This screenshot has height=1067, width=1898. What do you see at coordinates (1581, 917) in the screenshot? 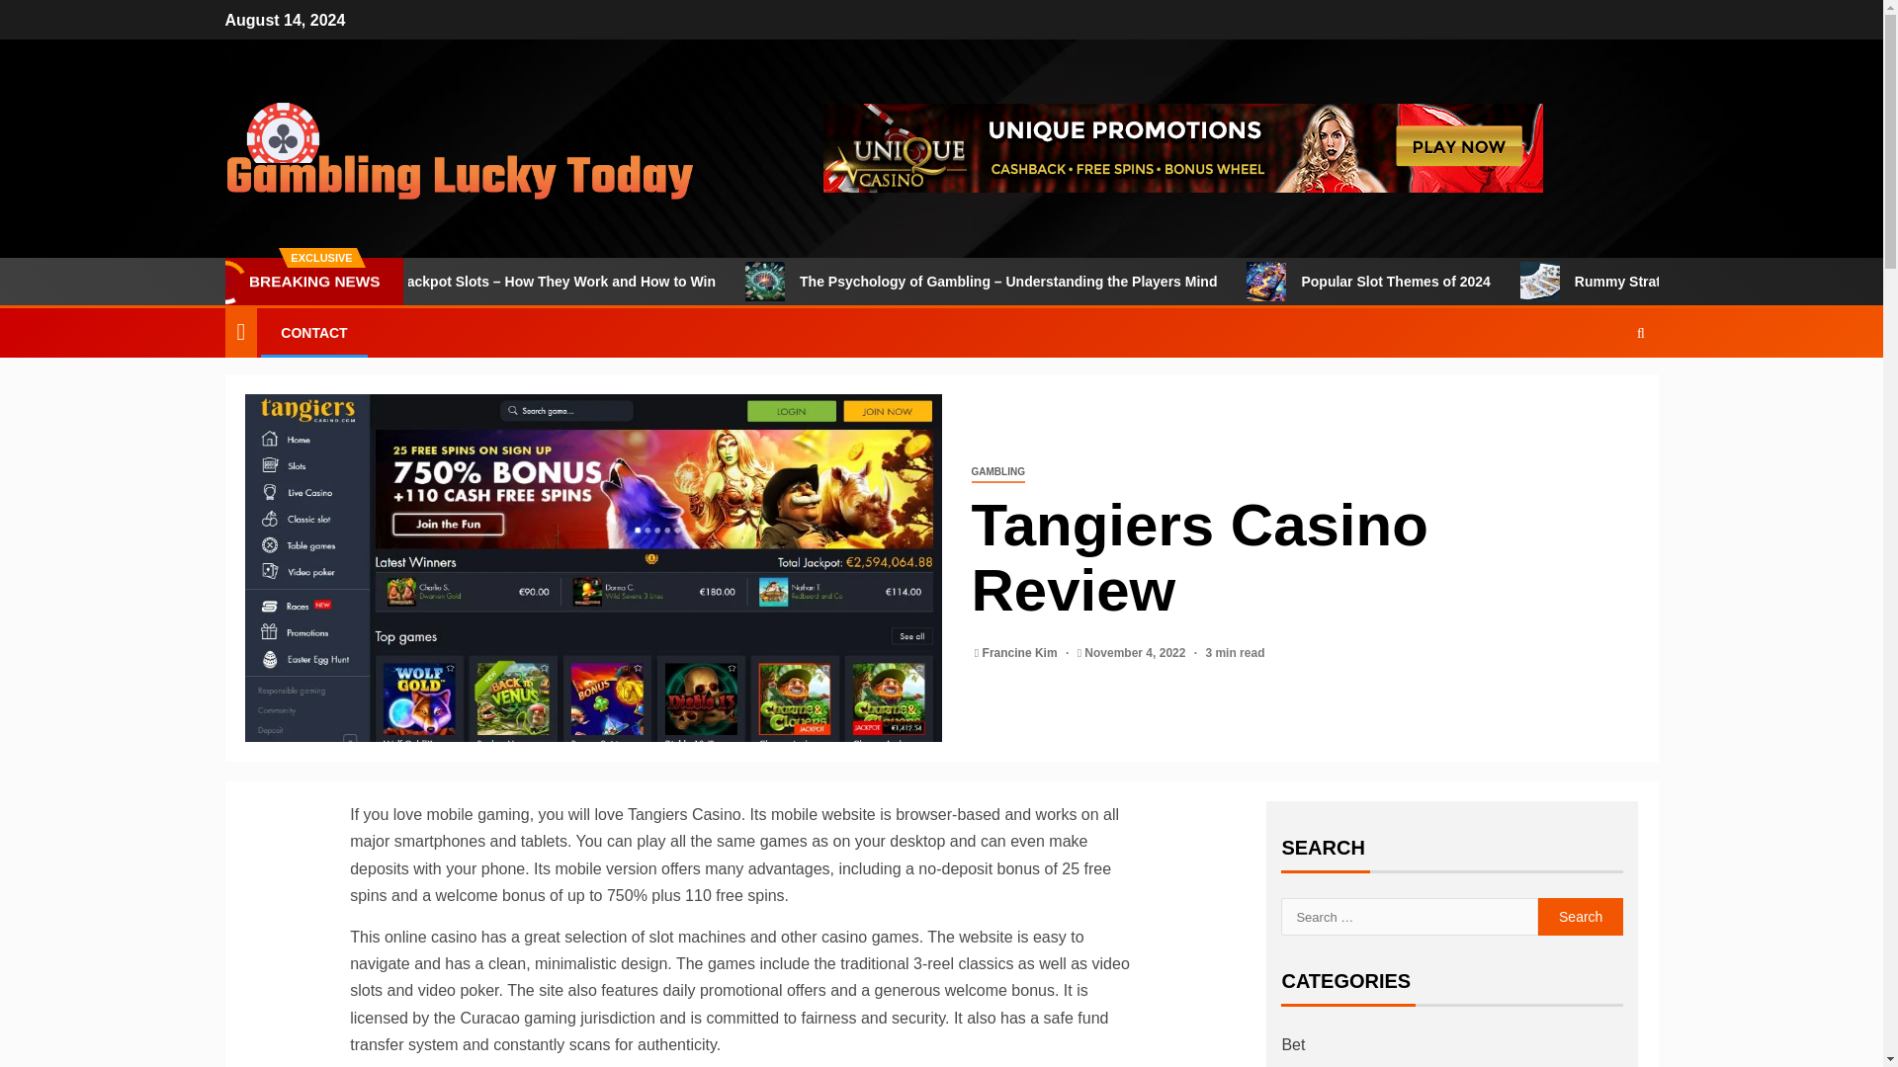
I see `Search` at bounding box center [1581, 917].